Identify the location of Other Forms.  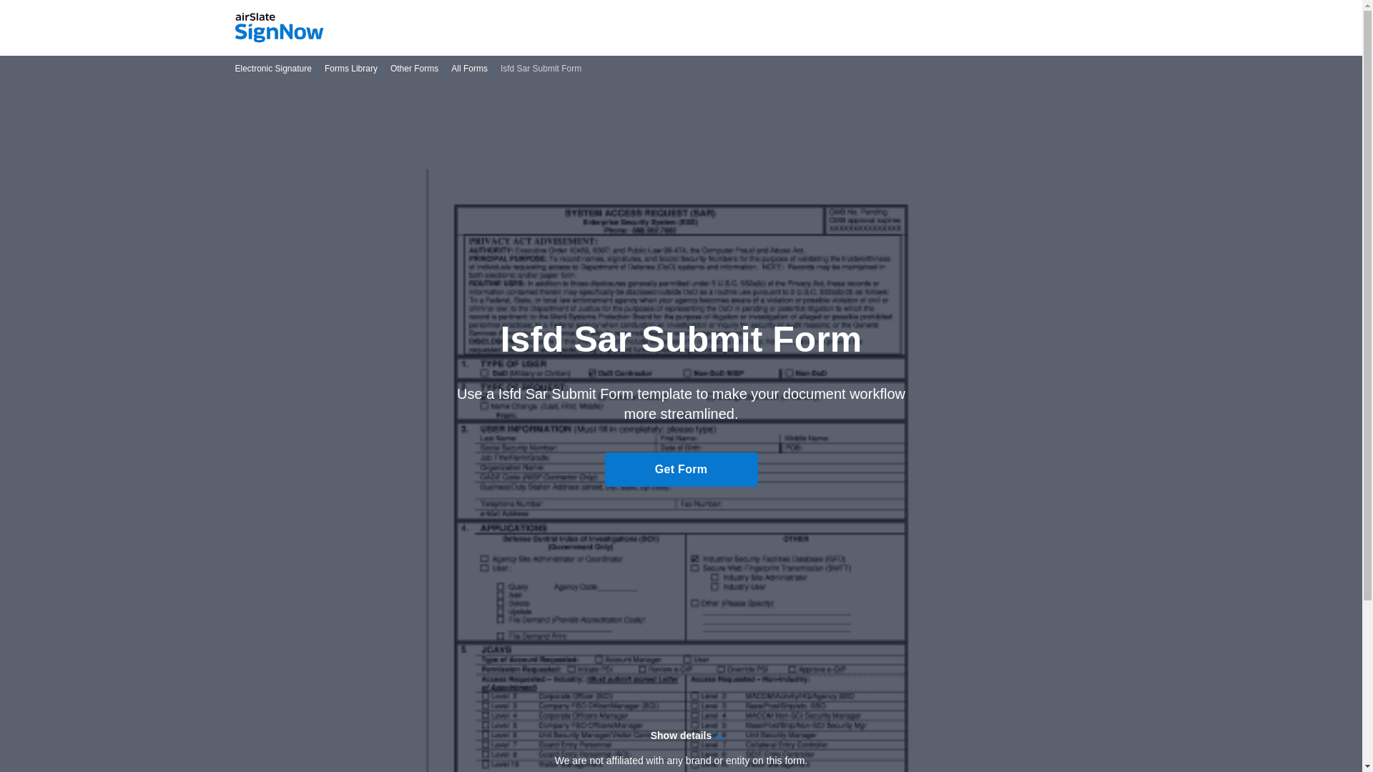
(413, 69).